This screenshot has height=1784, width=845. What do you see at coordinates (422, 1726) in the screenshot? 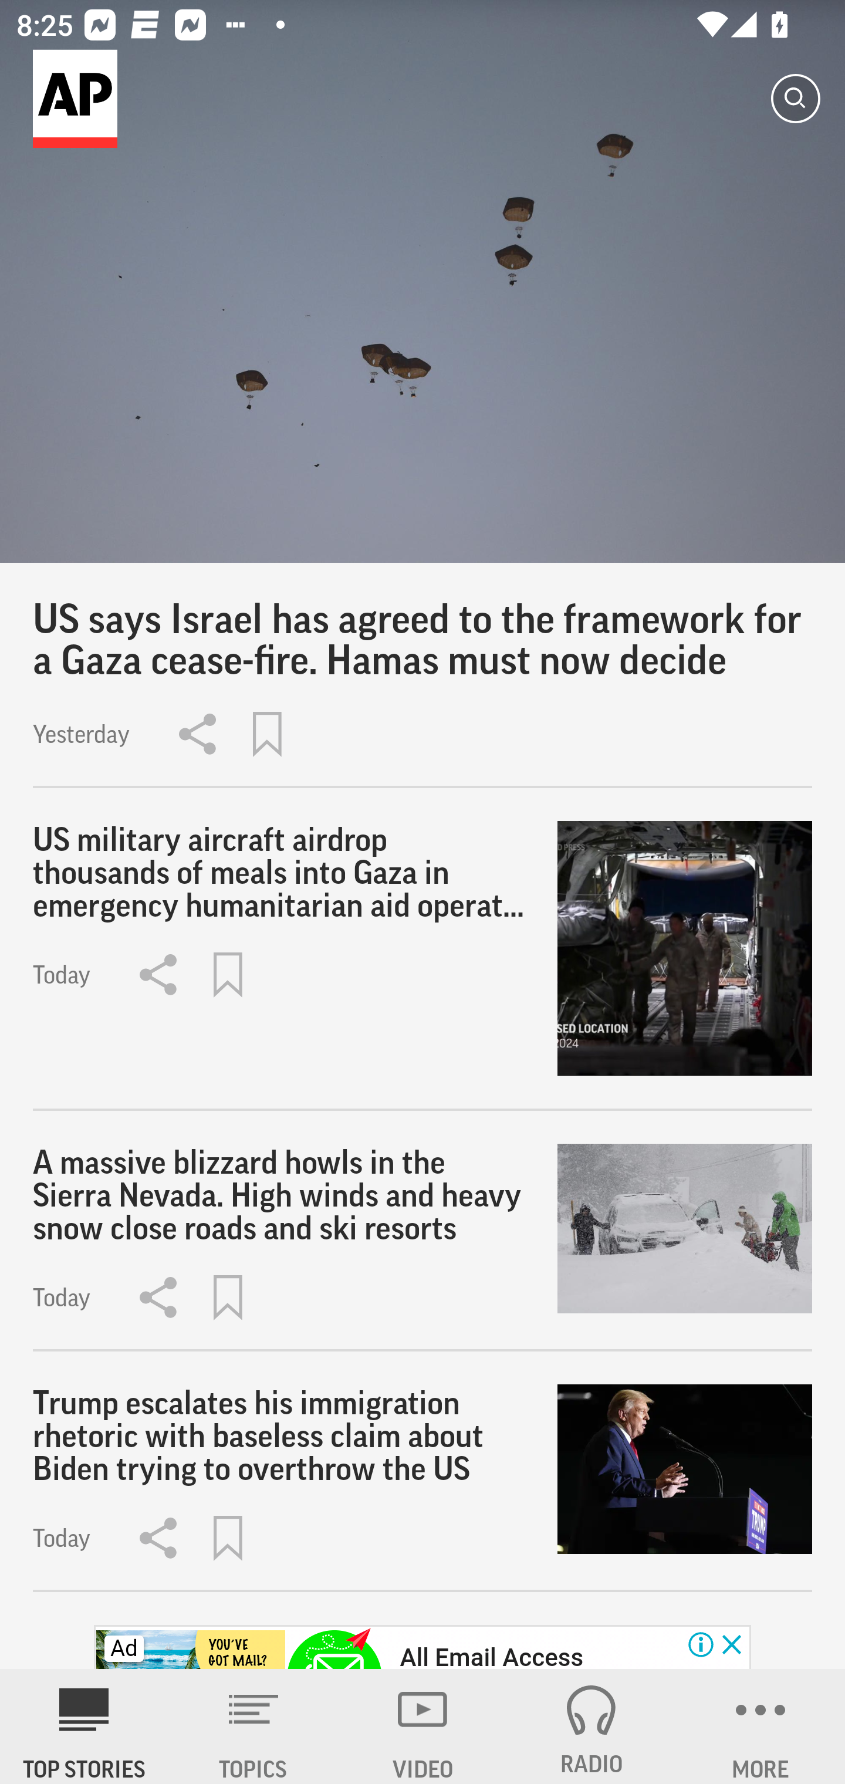
I see `VIDEO` at bounding box center [422, 1726].